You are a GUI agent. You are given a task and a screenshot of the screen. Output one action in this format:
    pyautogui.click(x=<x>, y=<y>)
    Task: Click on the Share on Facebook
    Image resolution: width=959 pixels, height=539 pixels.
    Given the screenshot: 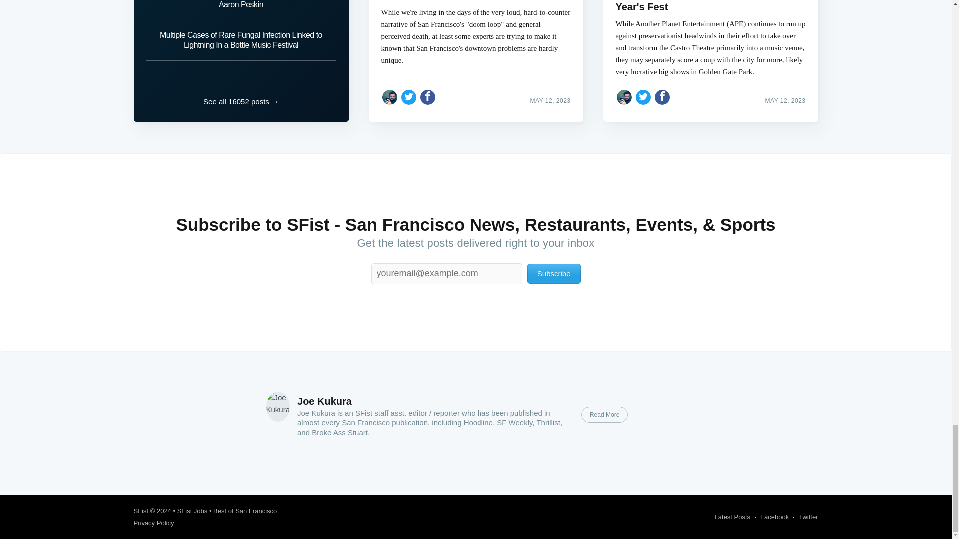 What is the action you would take?
    pyautogui.click(x=428, y=97)
    